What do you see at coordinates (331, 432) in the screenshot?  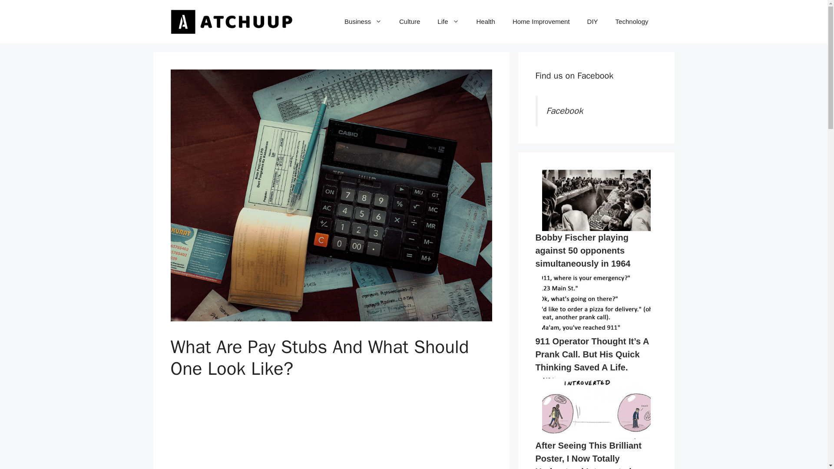 I see `Advertisement` at bounding box center [331, 432].